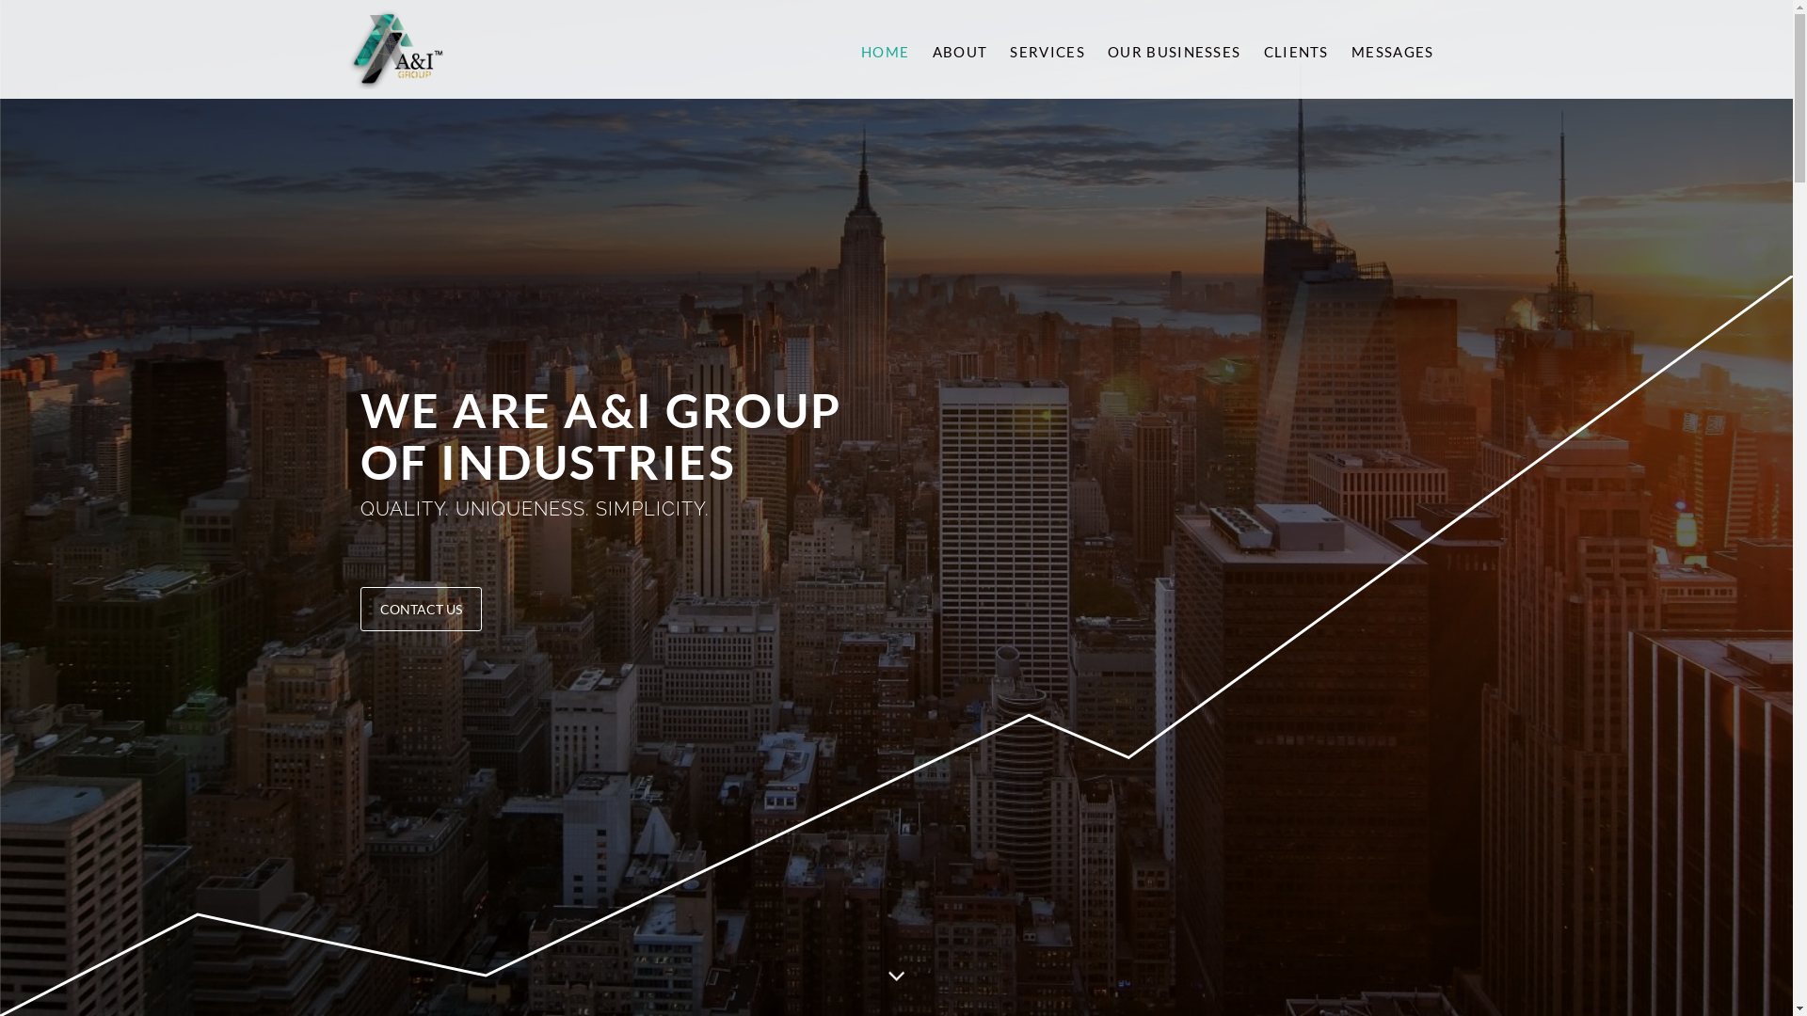 The image size is (1807, 1016). Describe the element at coordinates (1173, 49) in the screenshot. I see ` OUR BUSINESSES` at that location.